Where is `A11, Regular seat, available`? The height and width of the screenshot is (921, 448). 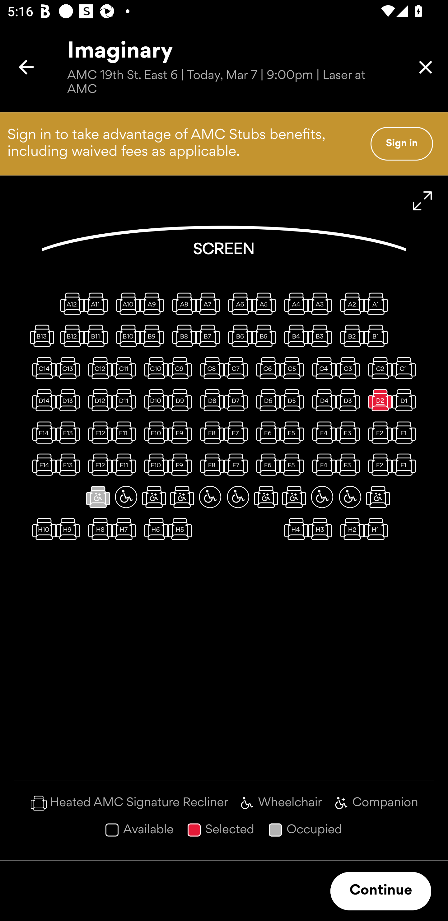
A11, Regular seat, available is located at coordinates (98, 303).